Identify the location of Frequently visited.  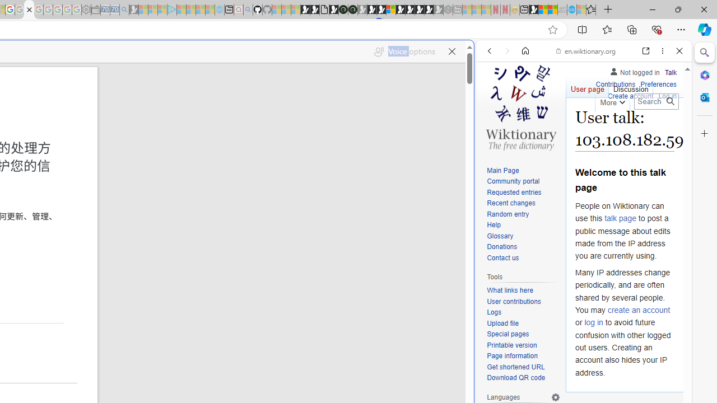
(234, 149).